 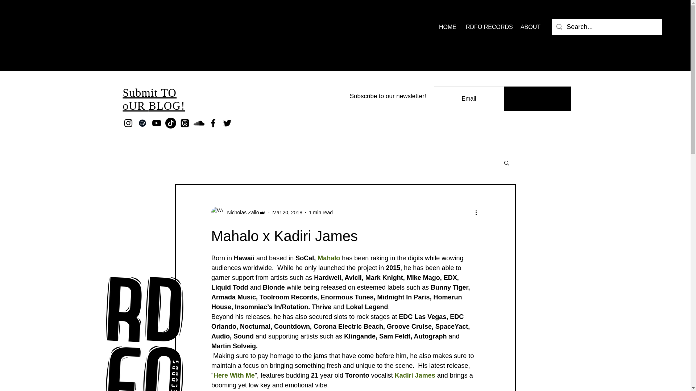 What do you see at coordinates (530, 27) in the screenshot?
I see `ABOUT` at bounding box center [530, 27].